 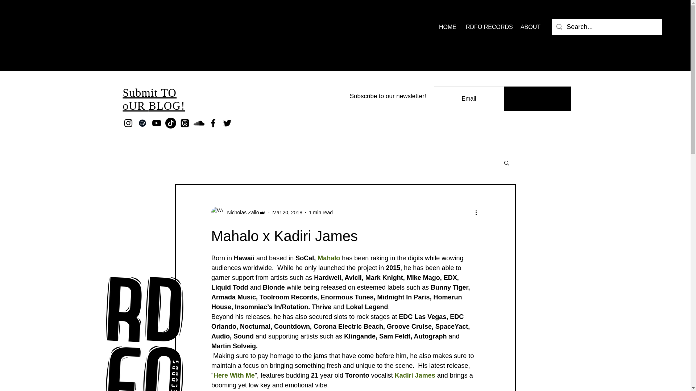 What do you see at coordinates (530, 27) in the screenshot?
I see `ABOUT` at bounding box center [530, 27].